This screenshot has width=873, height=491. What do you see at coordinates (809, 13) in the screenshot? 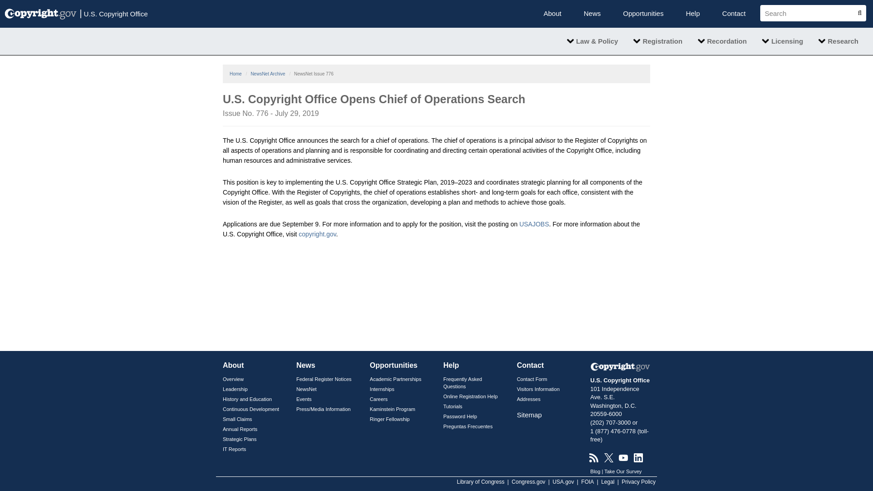
I see `Search Copyright.gov` at bounding box center [809, 13].